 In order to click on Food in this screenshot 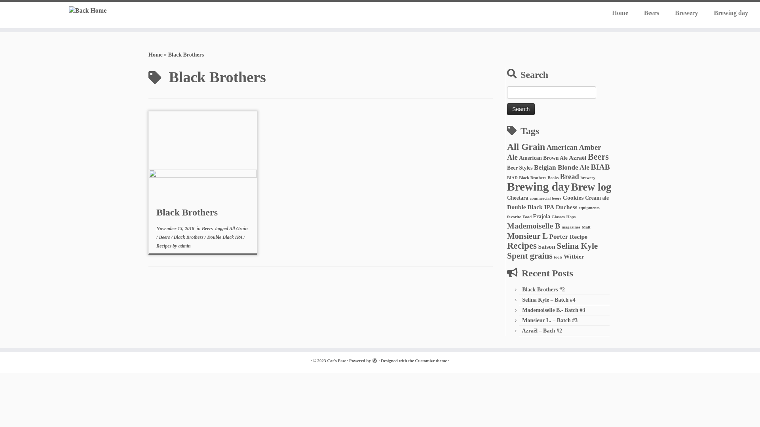, I will do `click(527, 217)`.